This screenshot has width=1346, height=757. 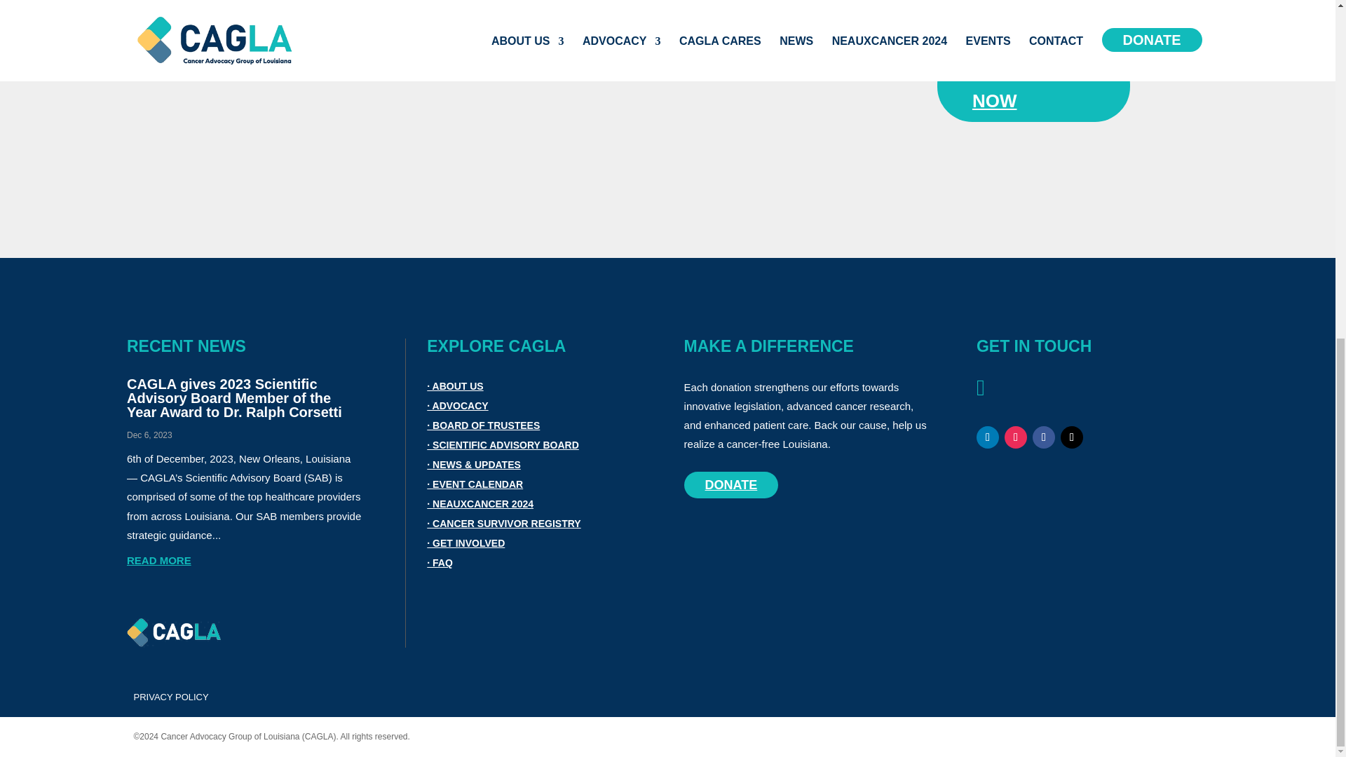 What do you see at coordinates (987, 437) in the screenshot?
I see `Follow on LinkedIn` at bounding box center [987, 437].